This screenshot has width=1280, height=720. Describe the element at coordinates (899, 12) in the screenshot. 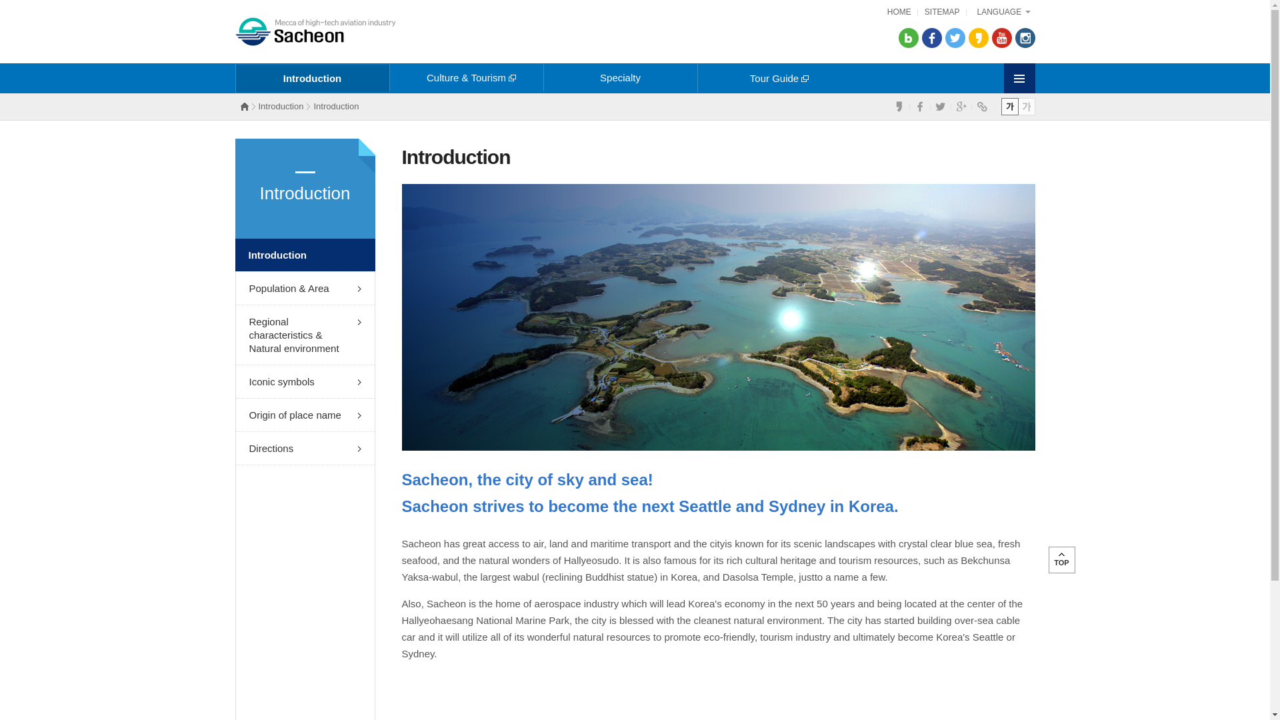

I see `HOME` at that location.